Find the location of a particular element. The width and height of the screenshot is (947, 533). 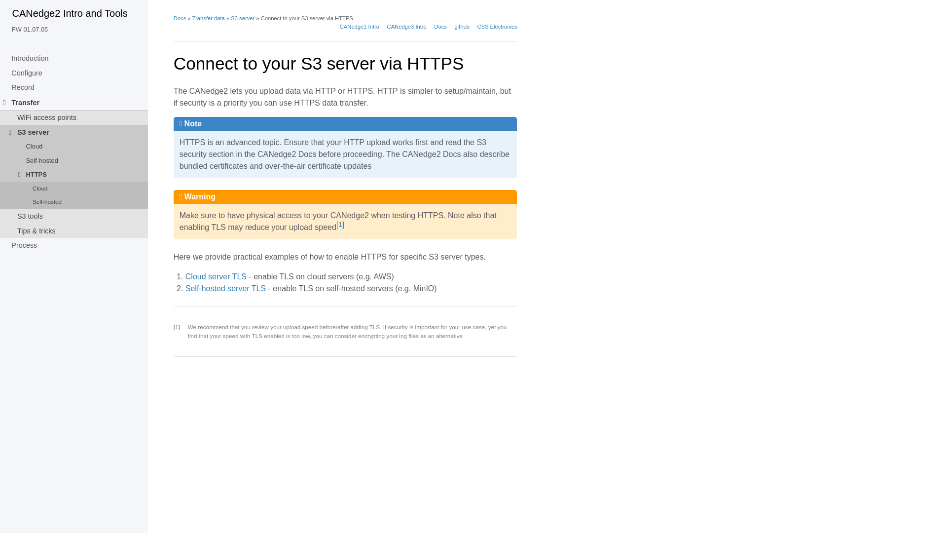

Docs is located at coordinates (440, 27).